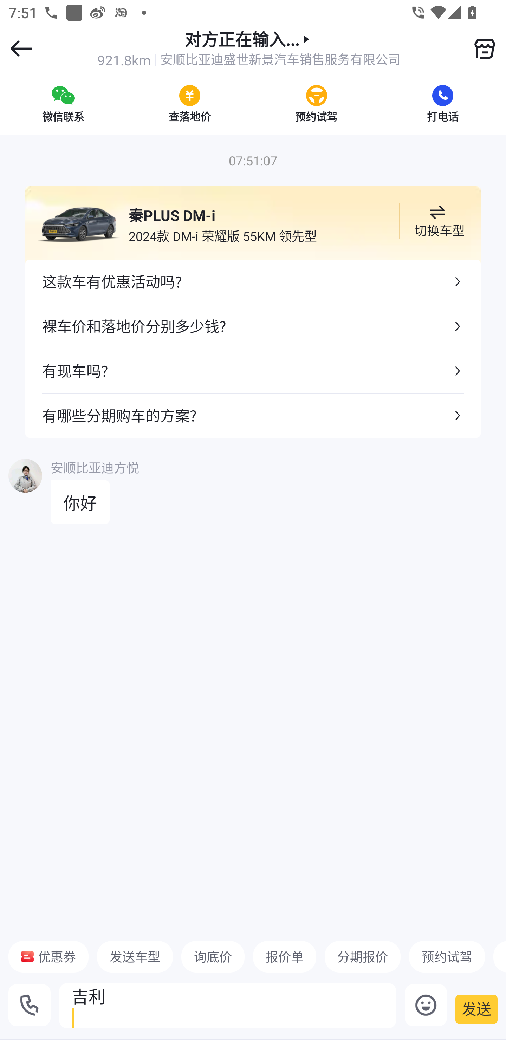 Image resolution: width=506 pixels, height=1040 pixels. Describe the element at coordinates (285, 956) in the screenshot. I see `报价单` at that location.